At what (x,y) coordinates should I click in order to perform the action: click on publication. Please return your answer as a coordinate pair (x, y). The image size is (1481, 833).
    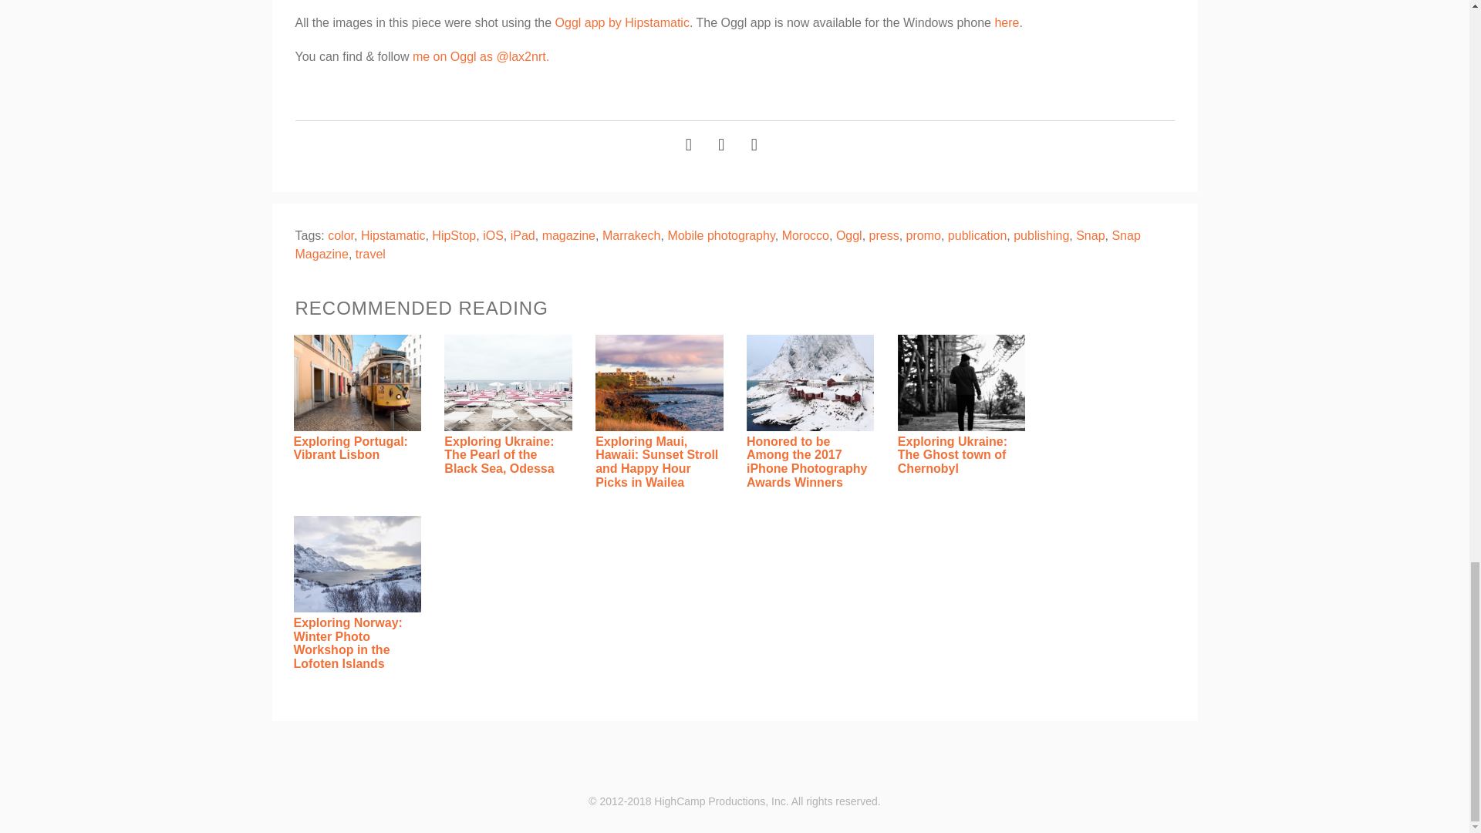
    Looking at the image, I should click on (977, 236).